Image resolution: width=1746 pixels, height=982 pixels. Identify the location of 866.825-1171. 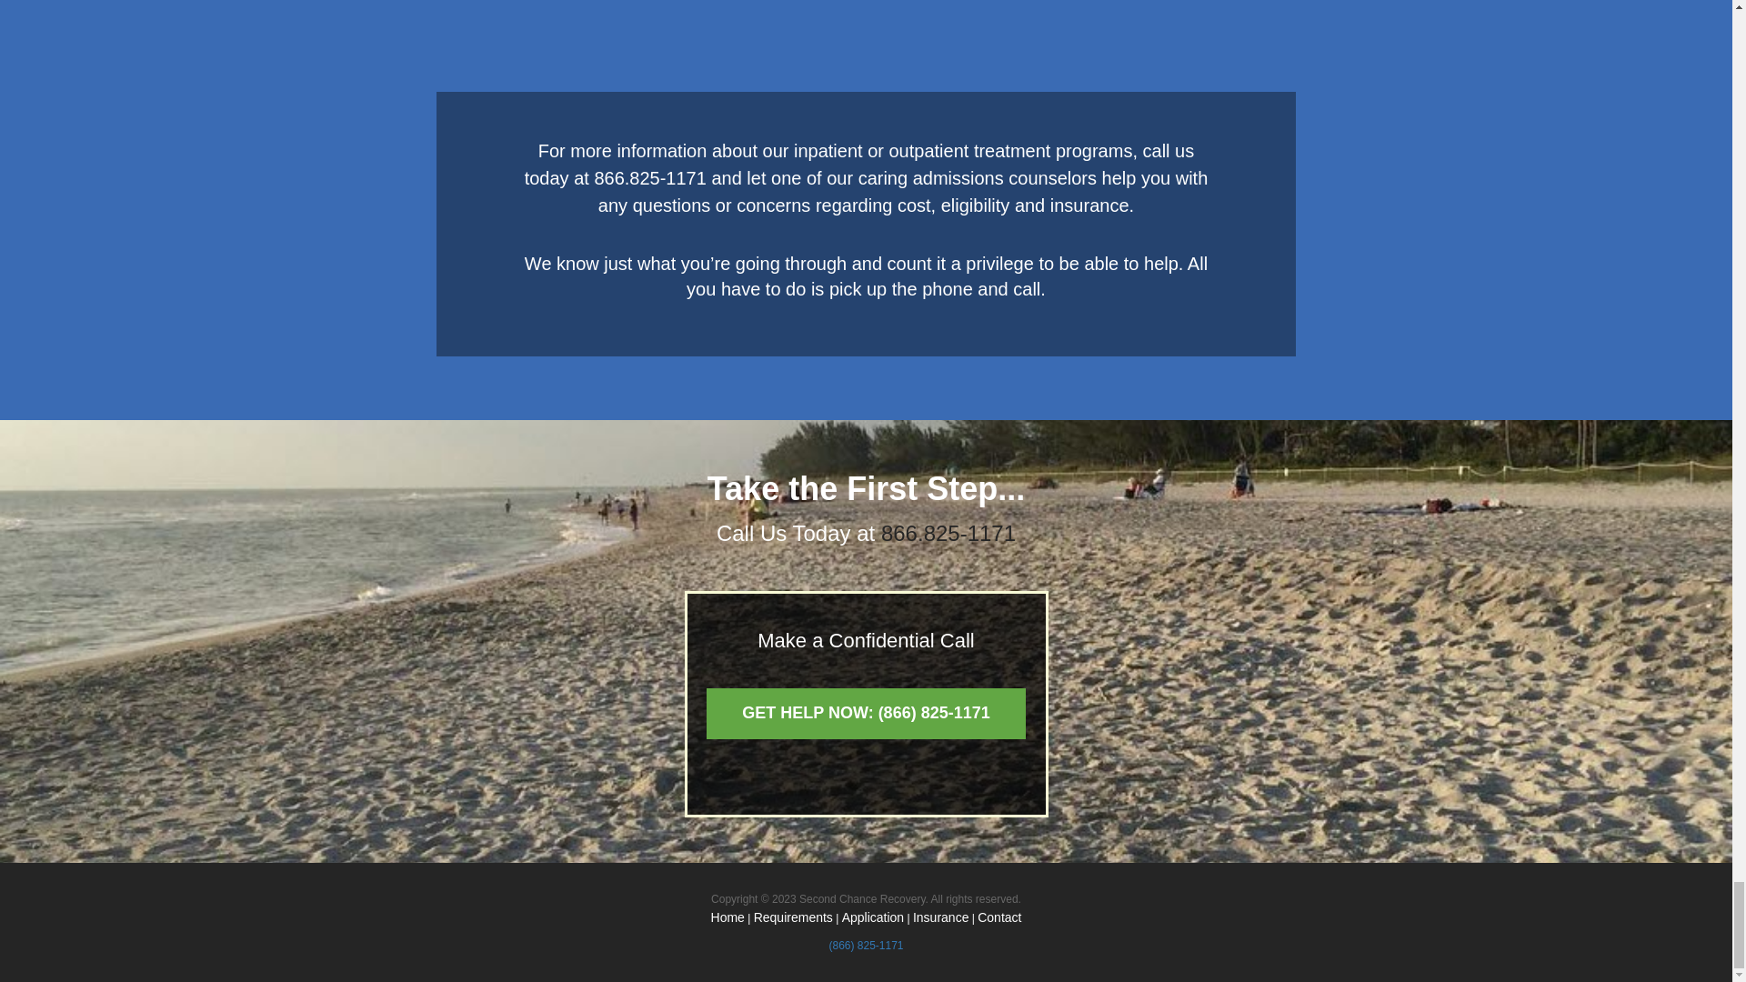
(948, 533).